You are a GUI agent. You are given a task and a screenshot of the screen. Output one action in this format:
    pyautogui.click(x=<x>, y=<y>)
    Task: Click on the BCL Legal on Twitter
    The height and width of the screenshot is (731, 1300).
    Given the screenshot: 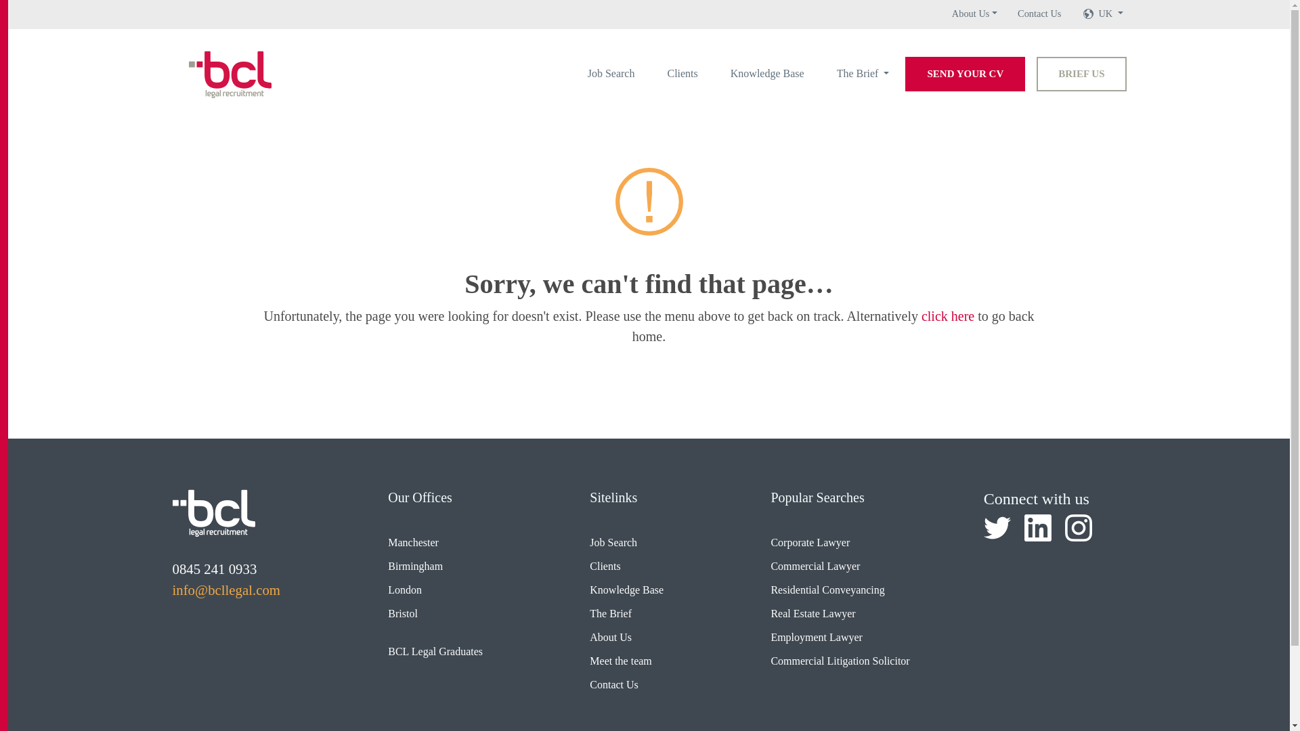 What is the action you would take?
    pyautogui.click(x=997, y=528)
    